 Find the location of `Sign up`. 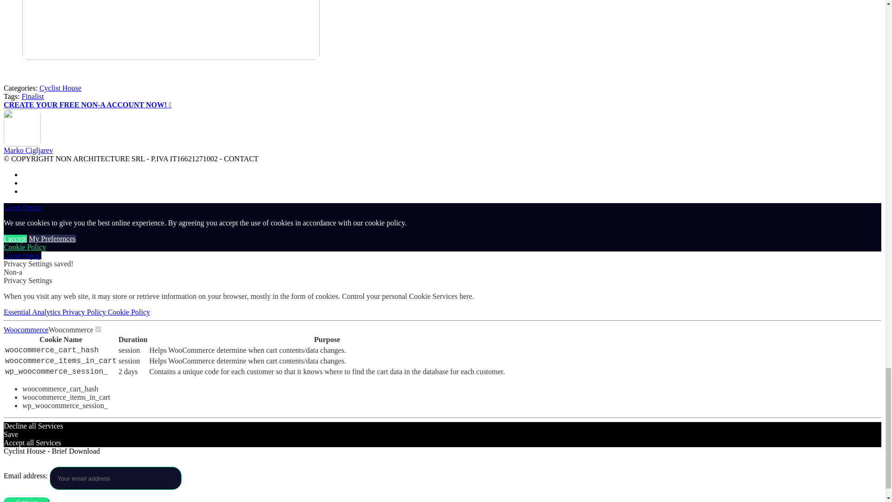

Sign up is located at coordinates (26, 500).